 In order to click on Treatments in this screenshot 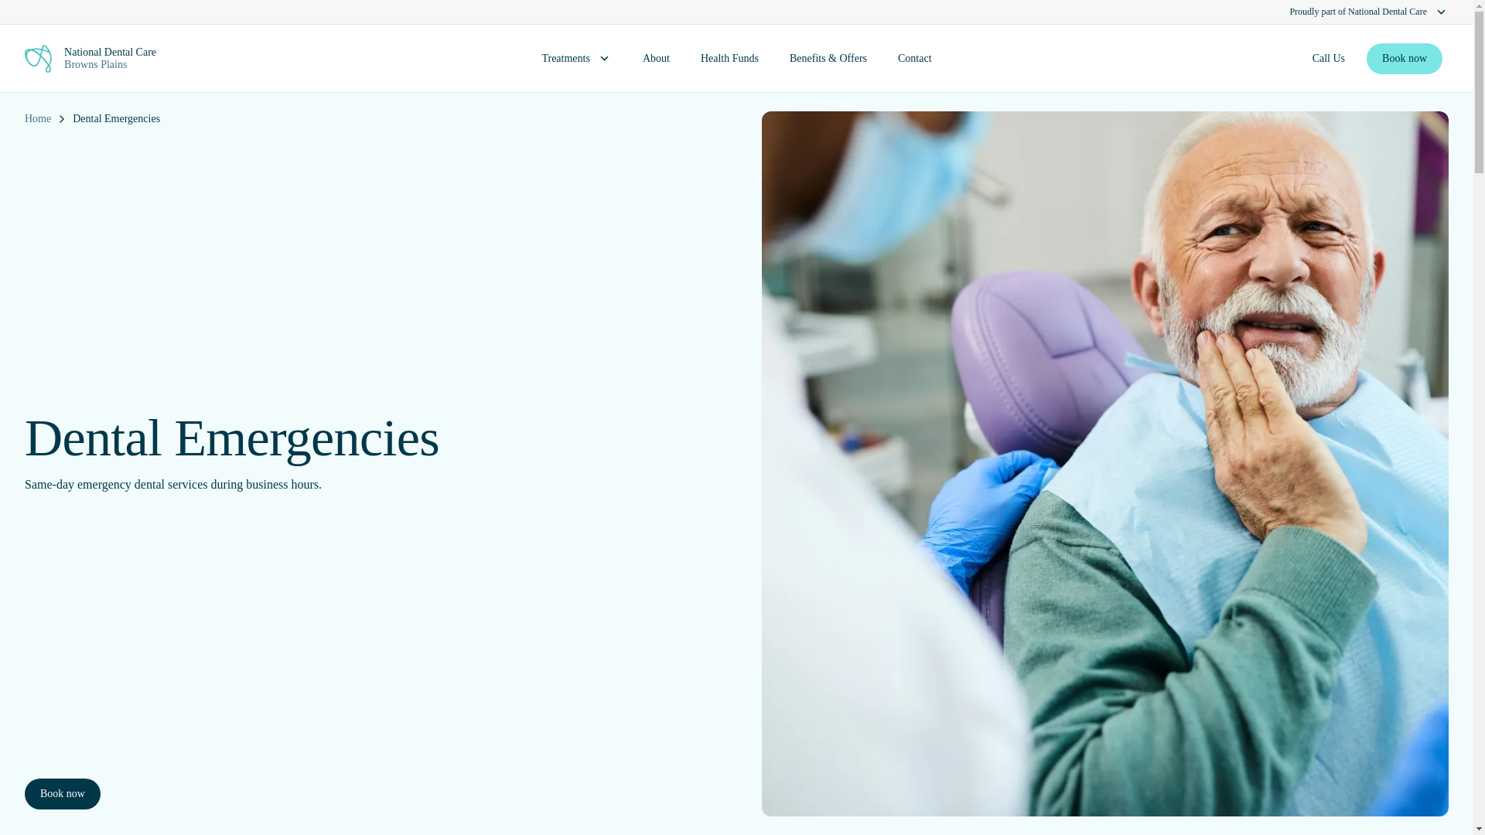, I will do `click(1404, 59)`.